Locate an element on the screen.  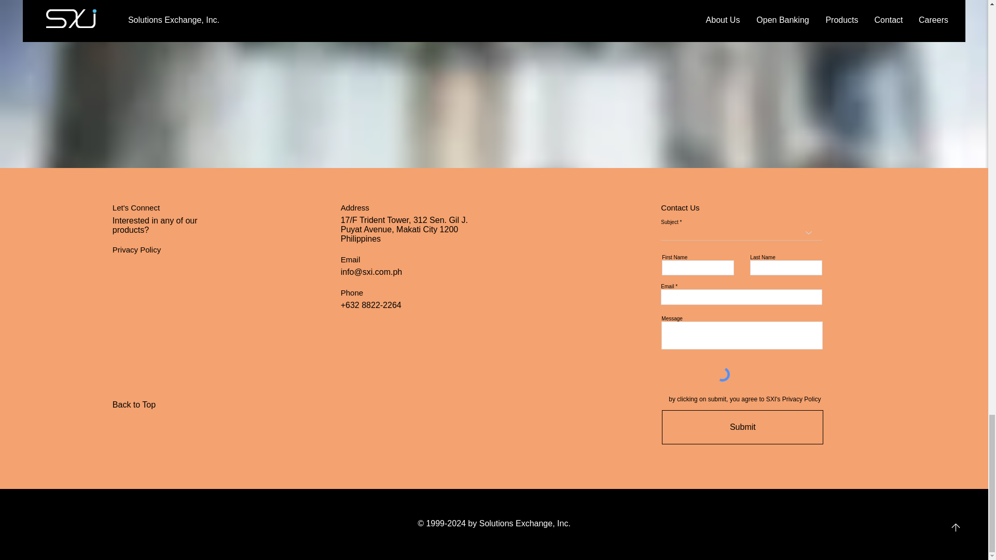
Back to Top is located at coordinates (149, 405).